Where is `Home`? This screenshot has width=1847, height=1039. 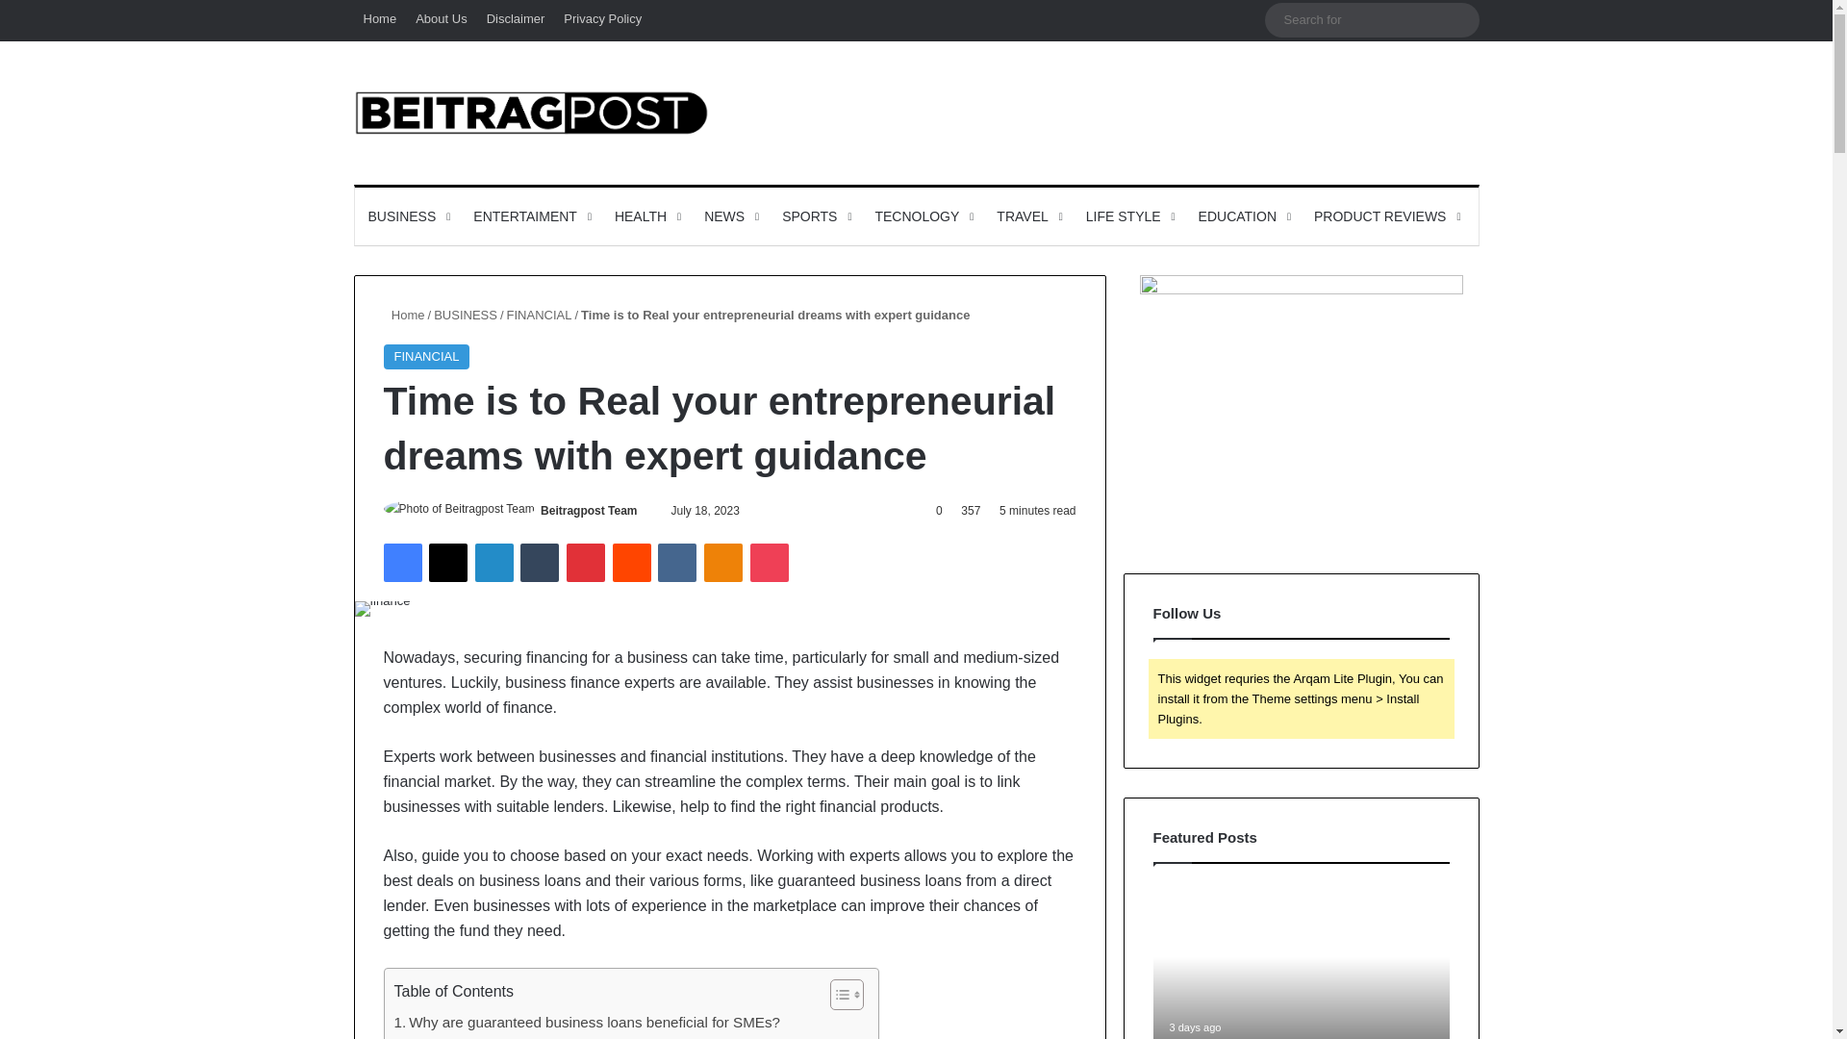 Home is located at coordinates (380, 19).